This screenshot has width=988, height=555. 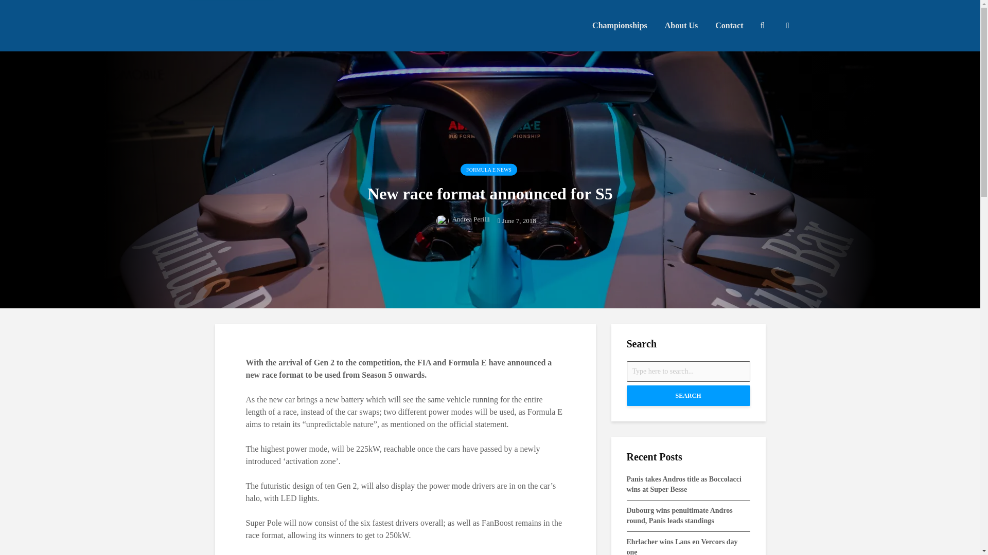 I want to click on Contact, so click(x=729, y=26).